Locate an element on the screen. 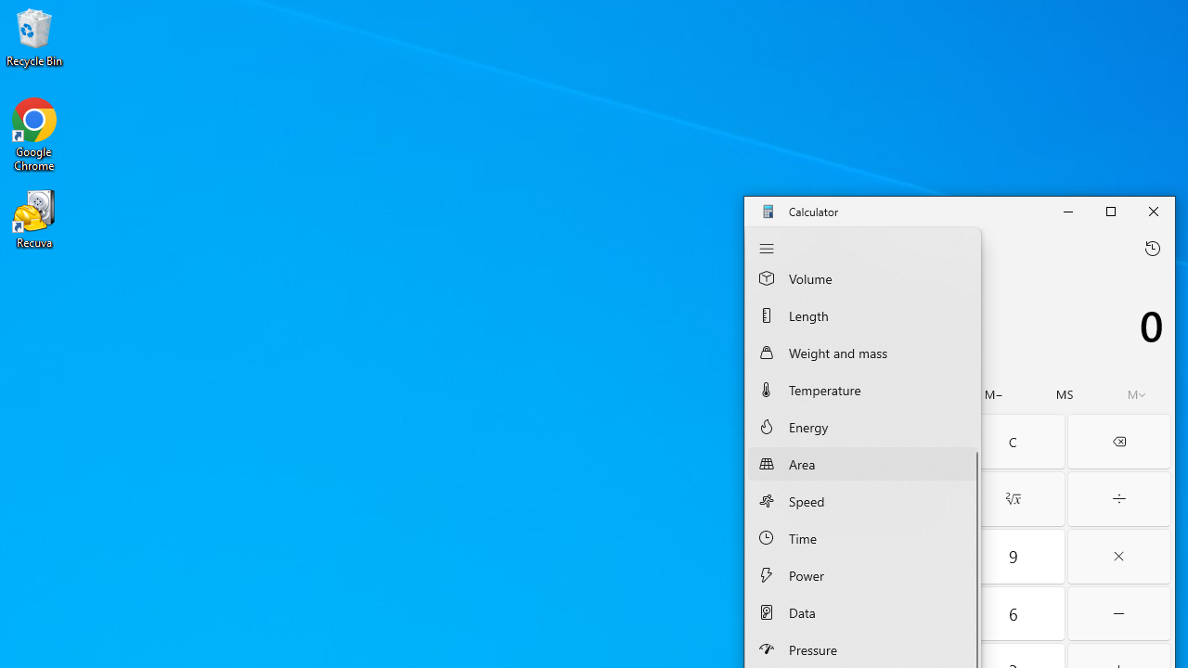 The width and height of the screenshot is (1188, 668). Speed Converter is located at coordinates (863, 501).